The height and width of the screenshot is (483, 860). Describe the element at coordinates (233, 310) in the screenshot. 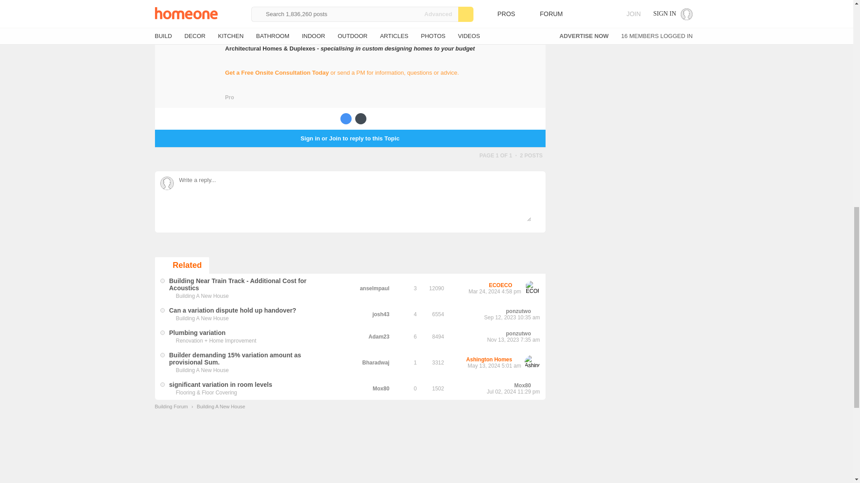

I see `Posted: Sep 11, 2023 10:29 am` at that location.